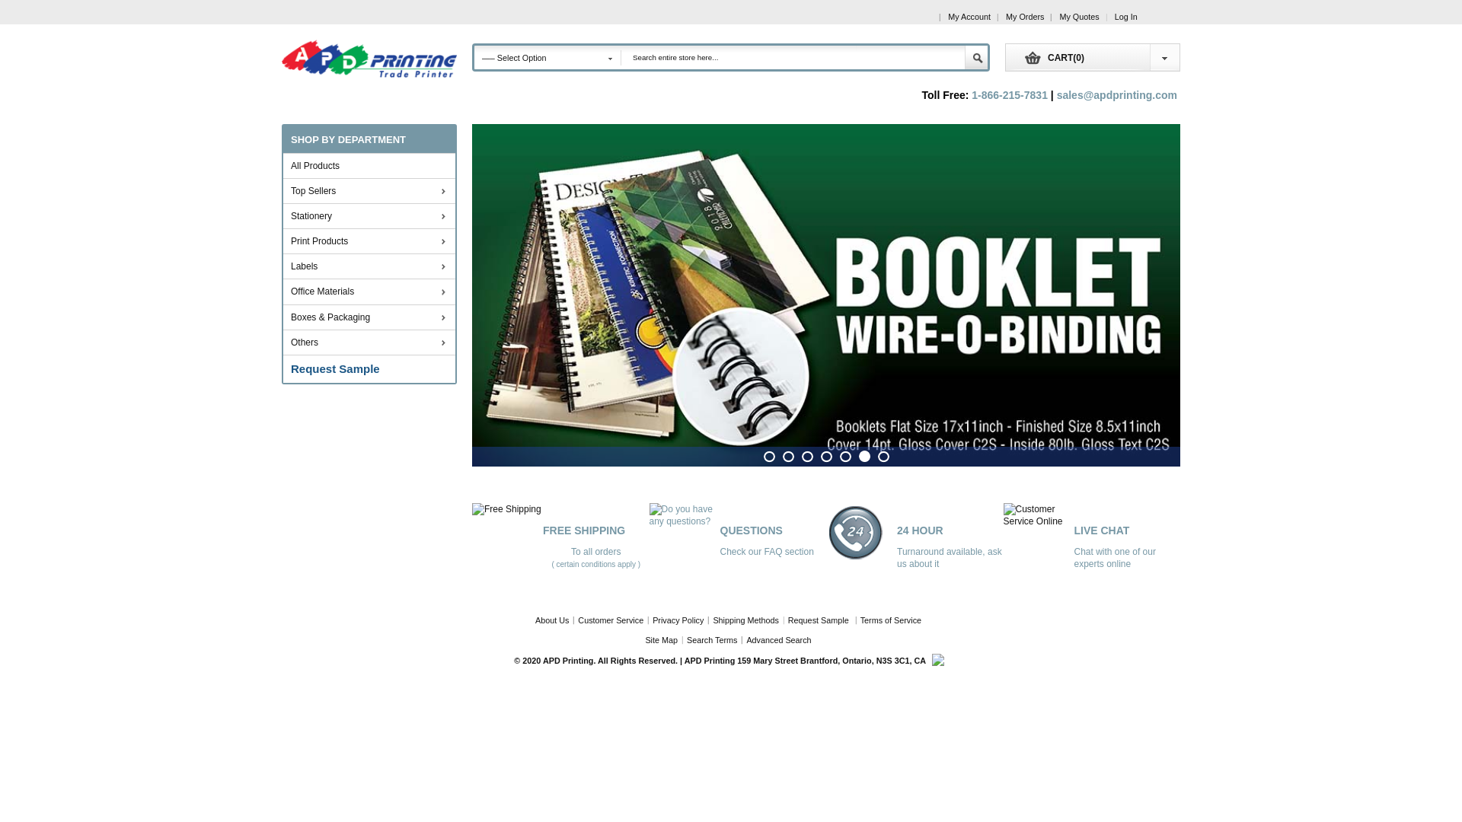 This screenshot has width=1462, height=822. Describe the element at coordinates (362, 317) in the screenshot. I see `Boxes & Packaging` at that location.